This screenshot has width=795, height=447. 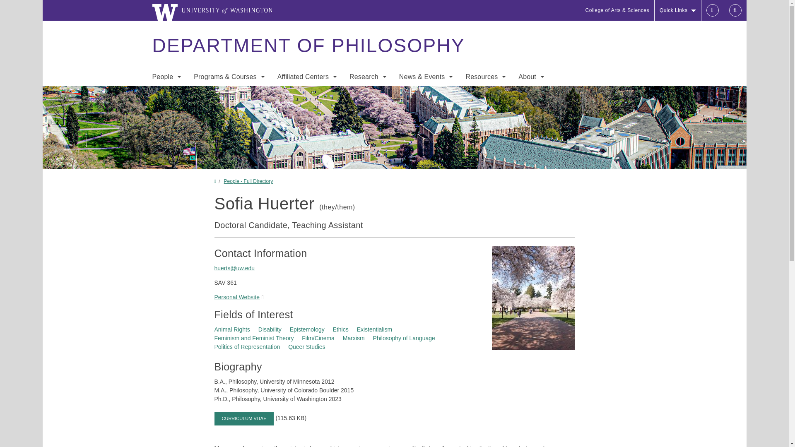 I want to click on UWNetID Login, so click(x=712, y=10).